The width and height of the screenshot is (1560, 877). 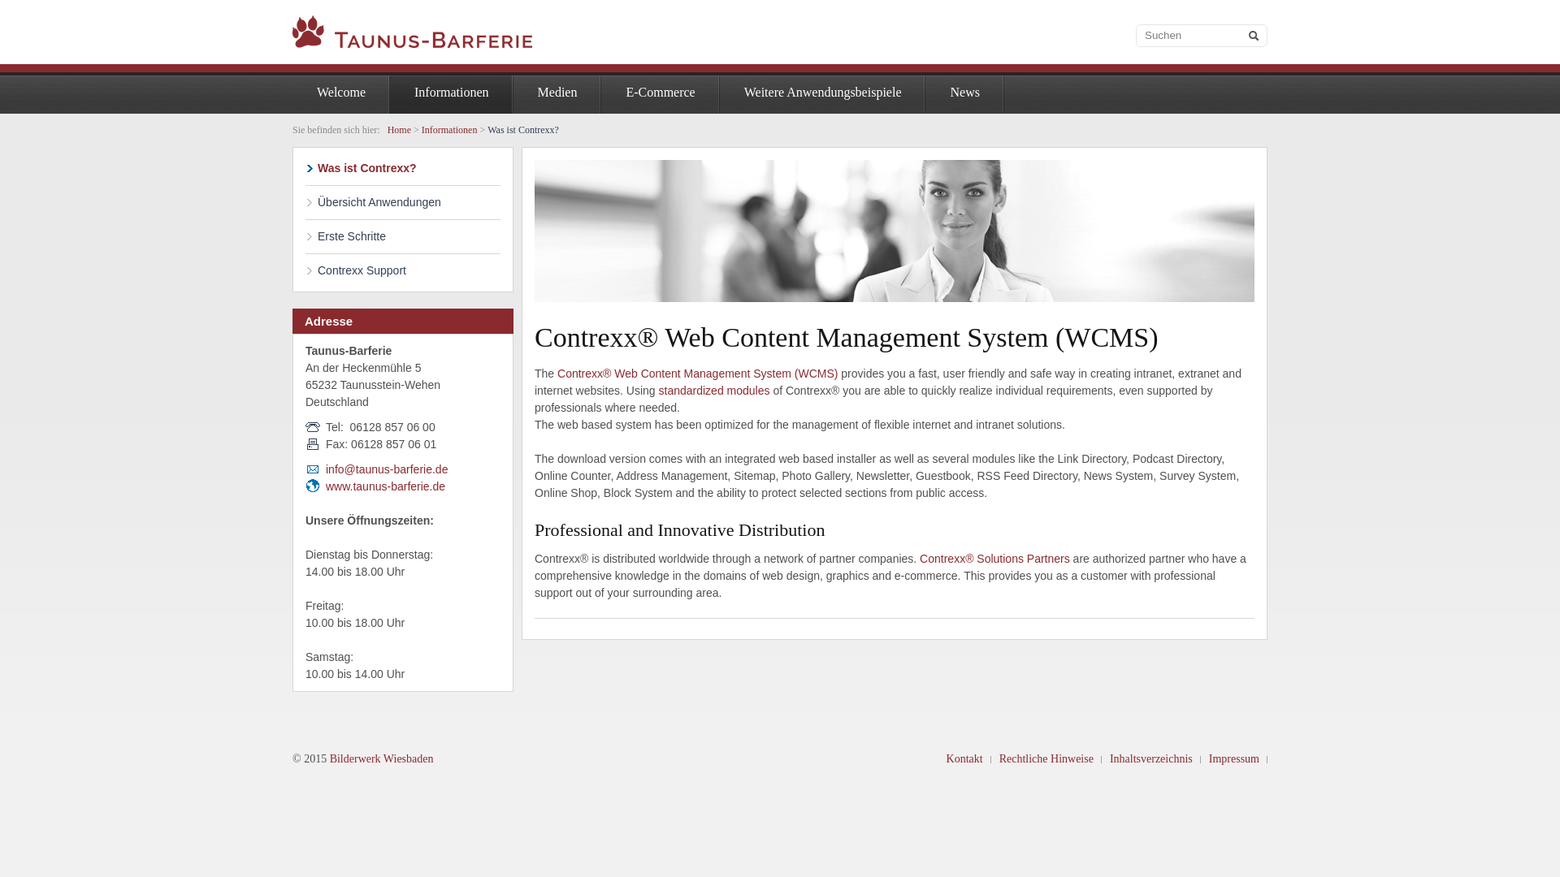 What do you see at coordinates (399, 130) in the screenshot?
I see `Home` at bounding box center [399, 130].